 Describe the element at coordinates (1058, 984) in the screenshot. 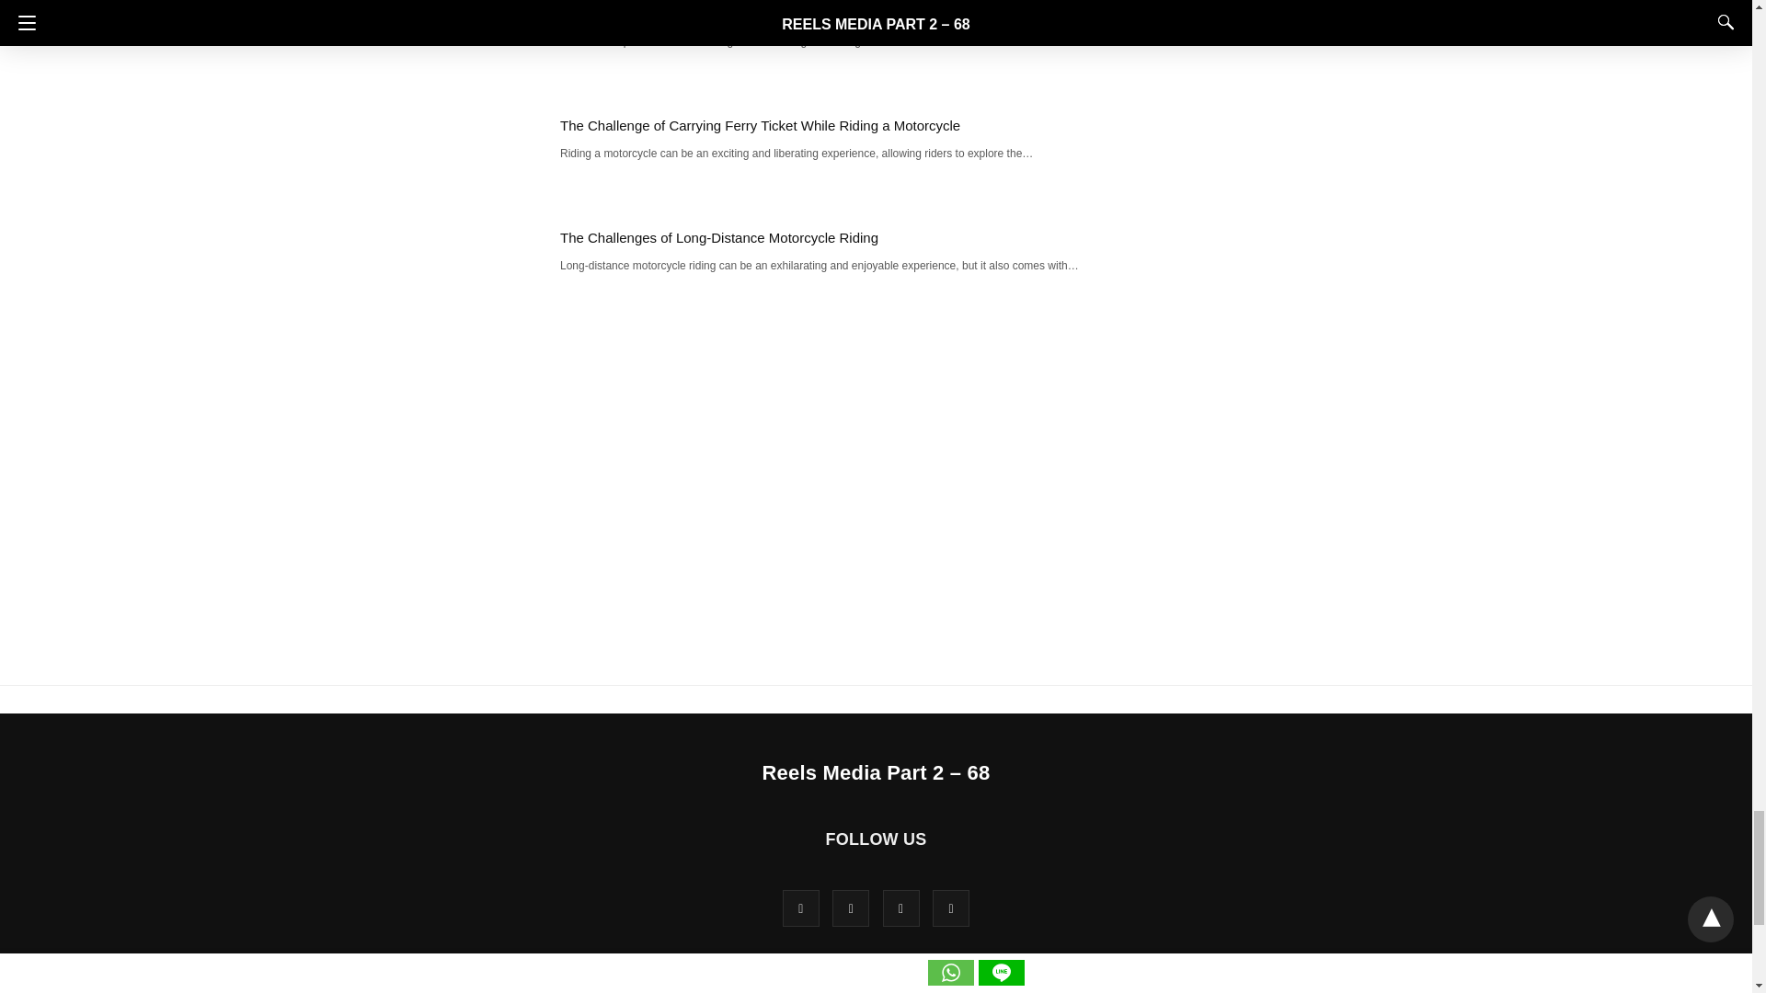

I see `Sample Page` at that location.